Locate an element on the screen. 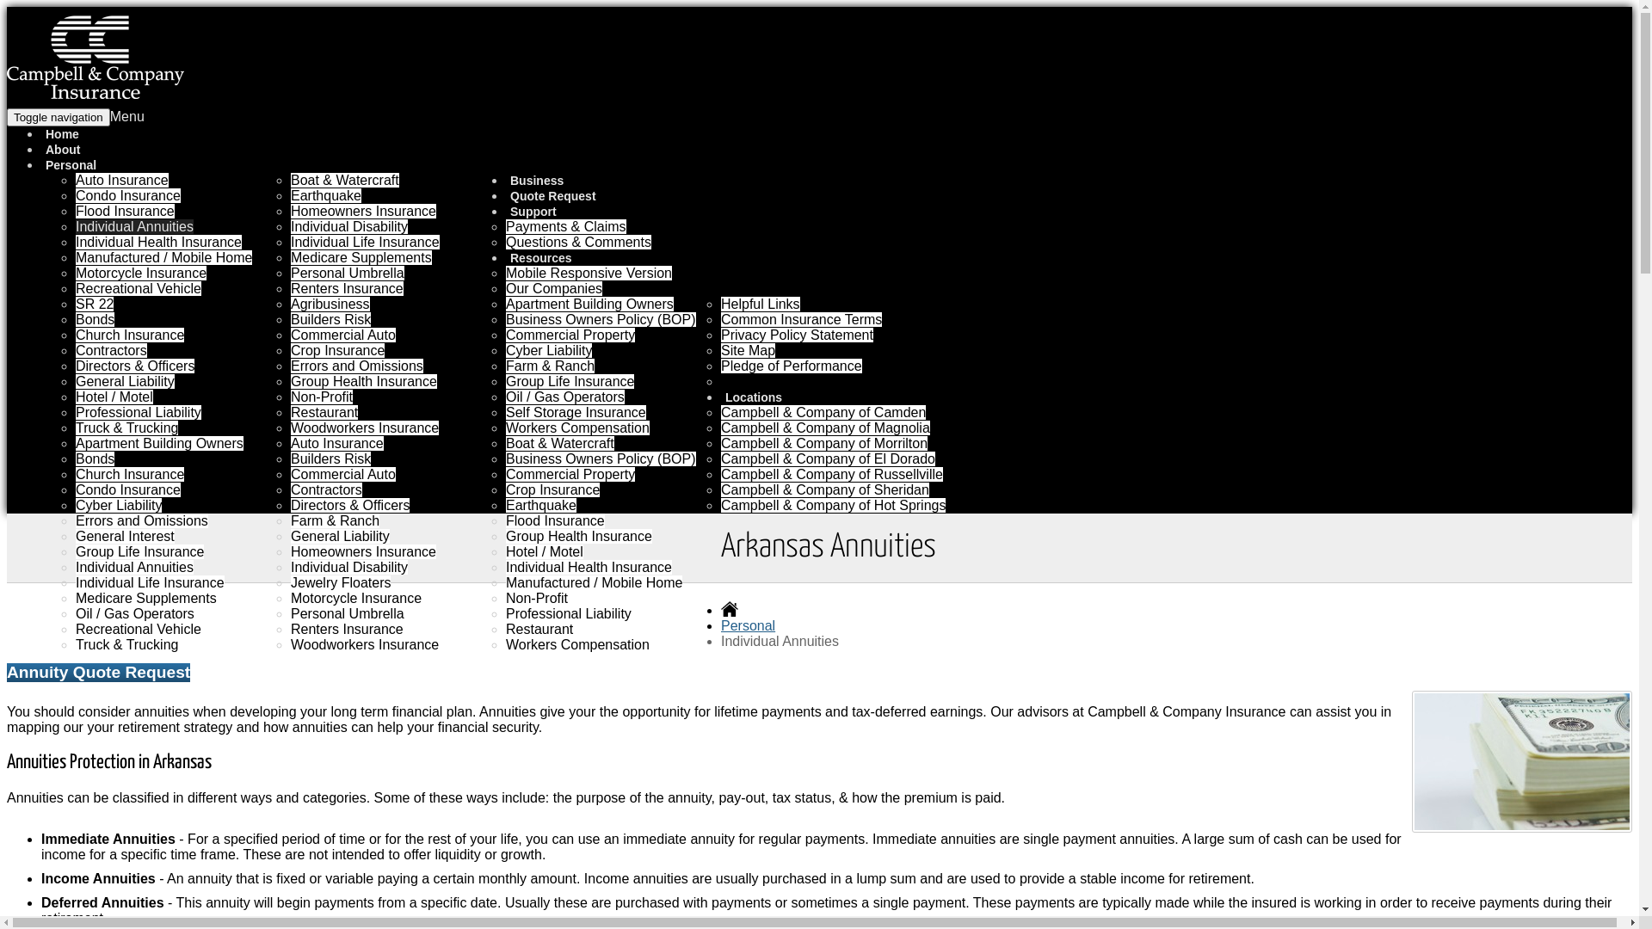 The image size is (1652, 929). Quote Request is located at coordinates (554, 196).